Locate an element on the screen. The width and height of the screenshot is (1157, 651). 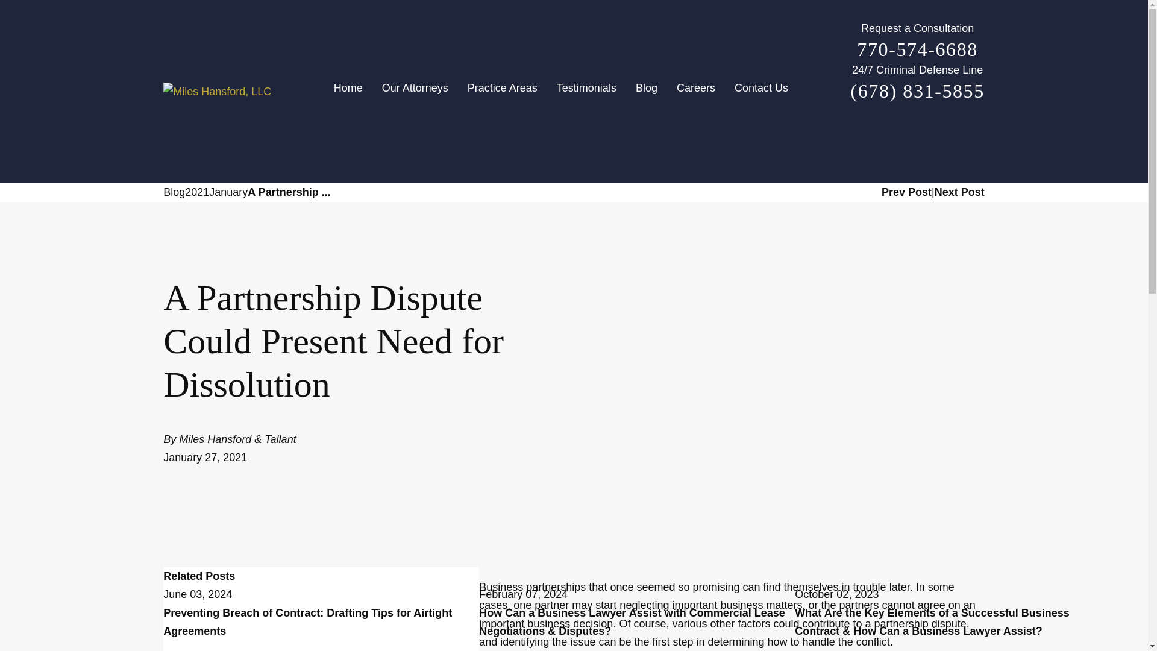
LinkedIn is located at coordinates (955, 133).